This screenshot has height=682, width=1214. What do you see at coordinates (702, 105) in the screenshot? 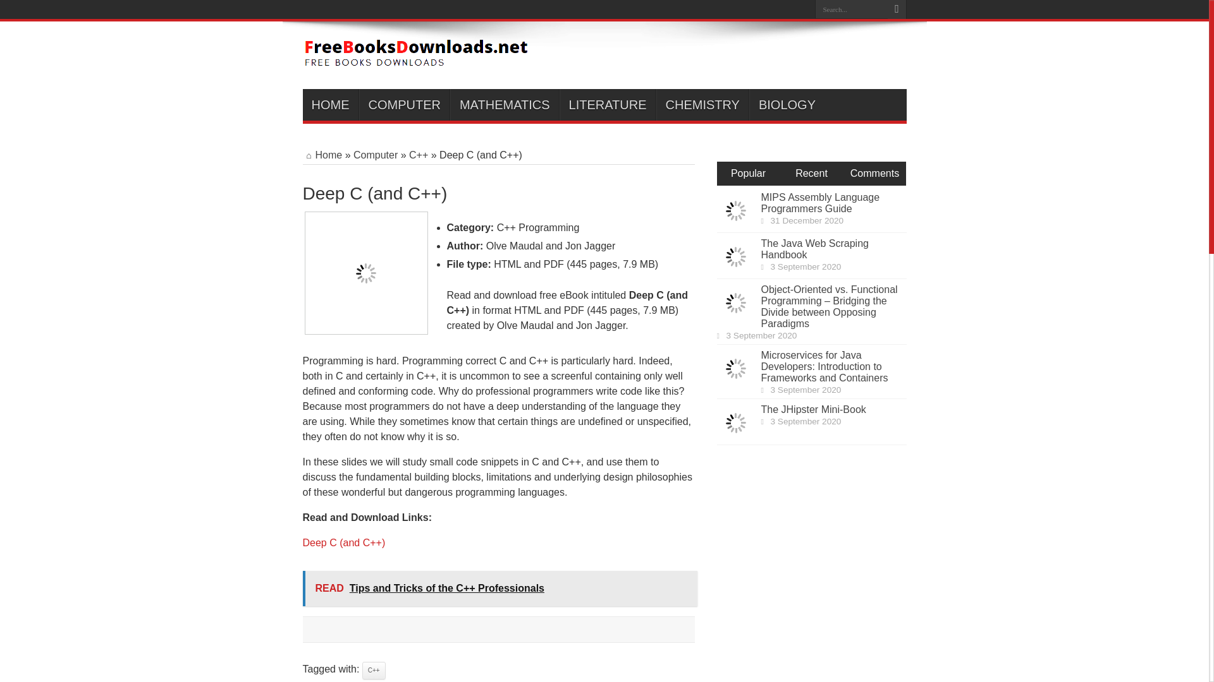
I see `CHEMISTRY` at bounding box center [702, 105].